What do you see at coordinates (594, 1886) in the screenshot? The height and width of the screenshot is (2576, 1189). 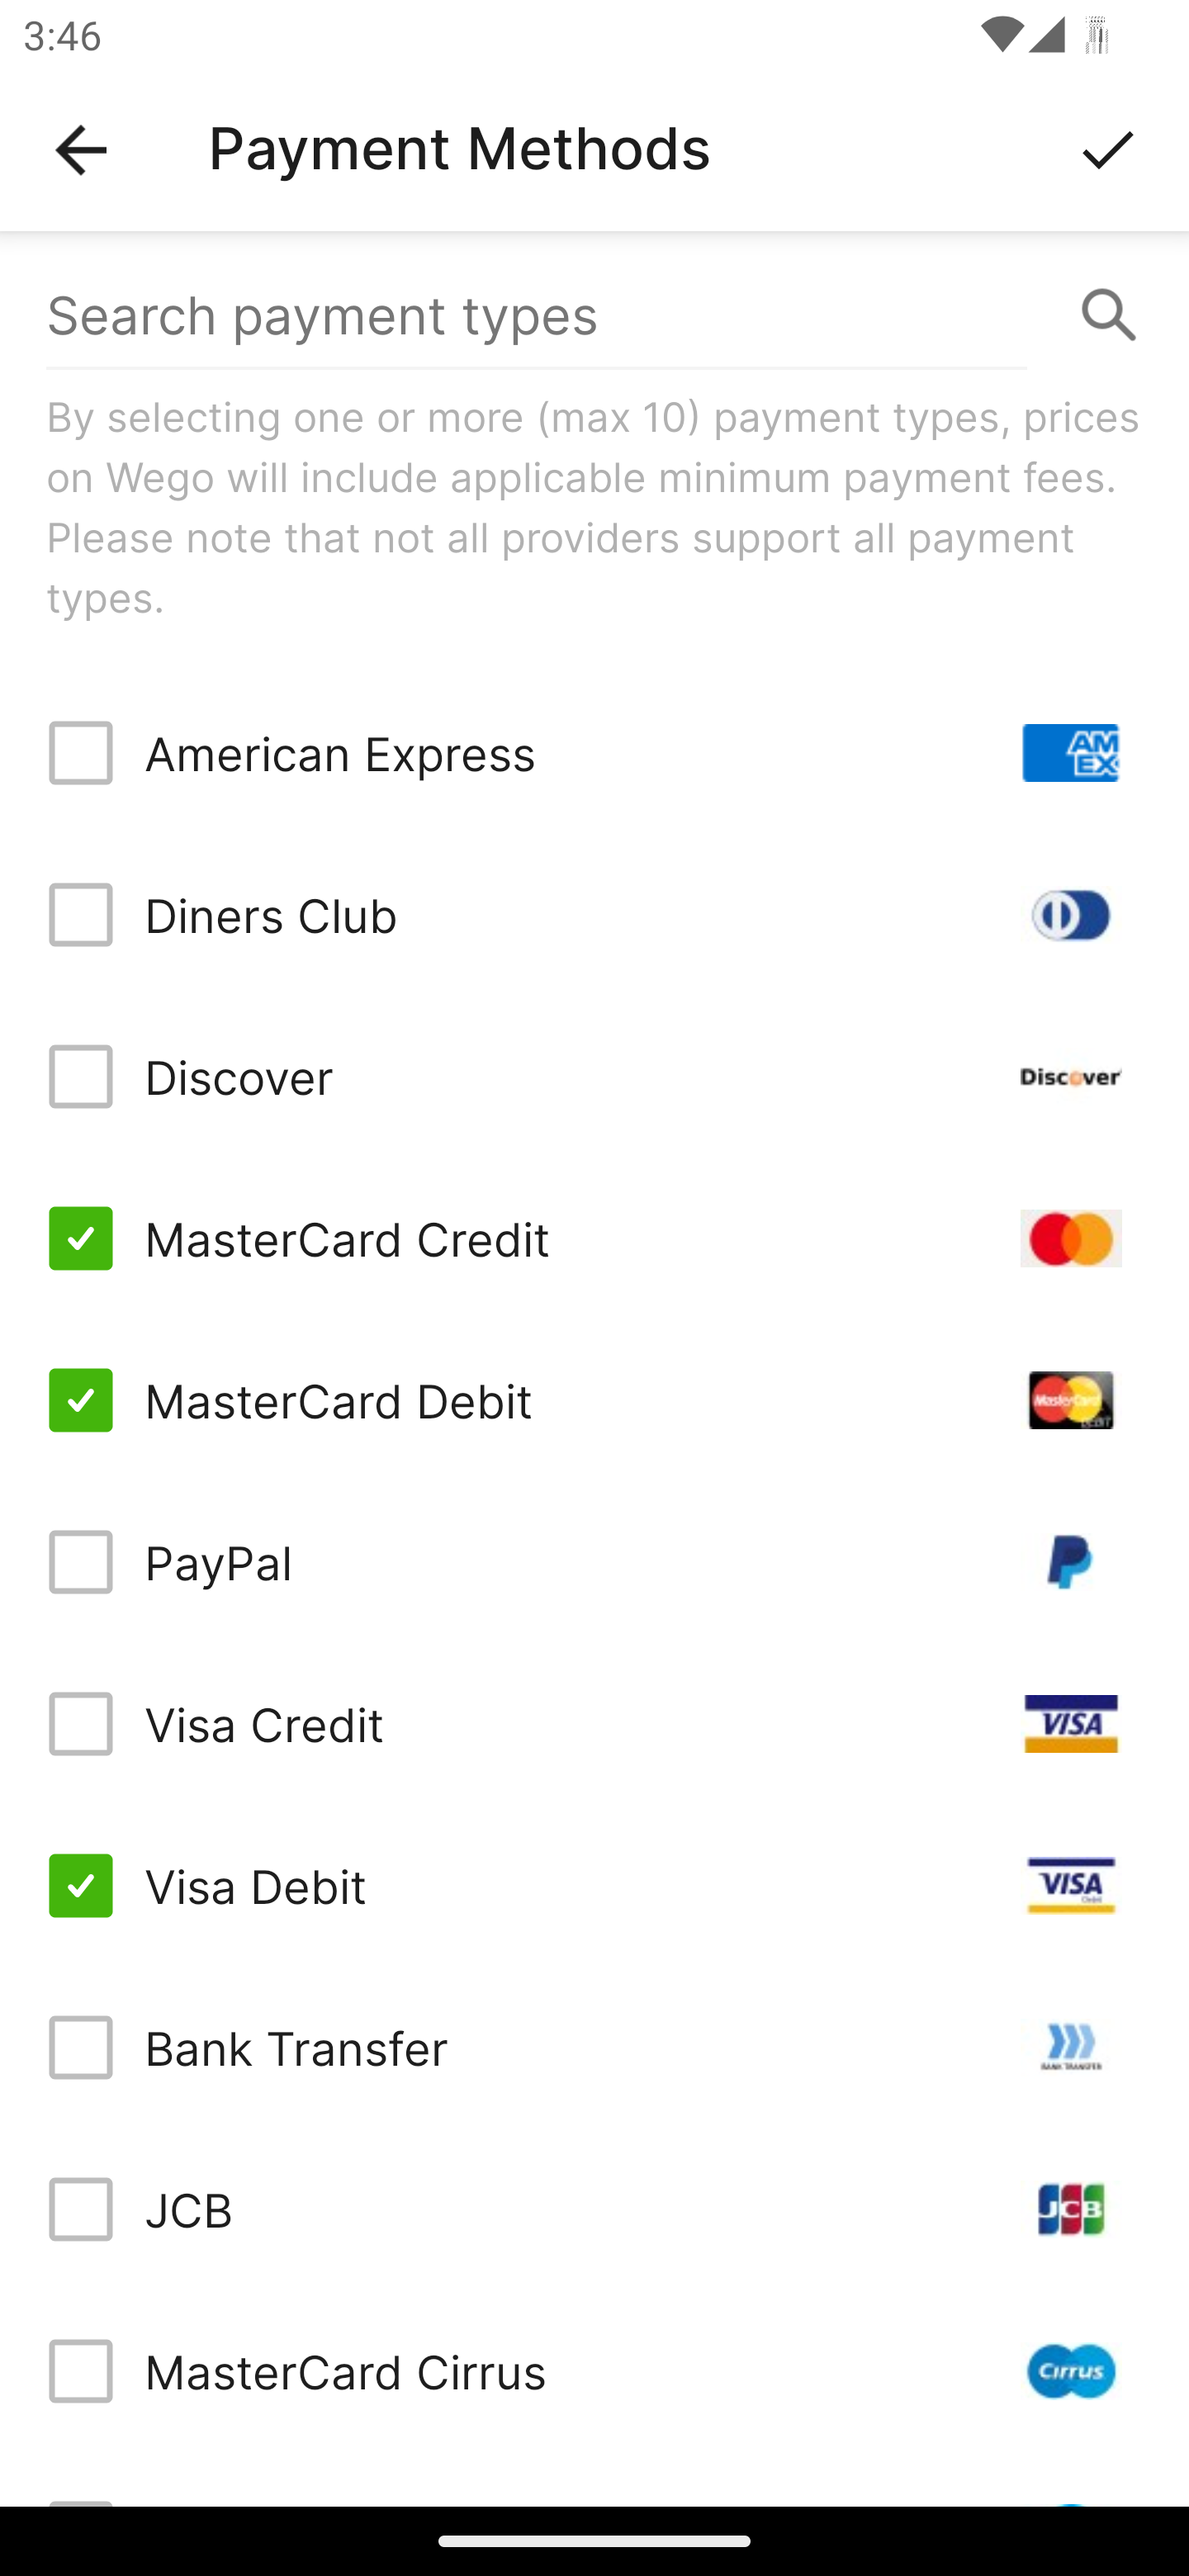 I see `Visa Debit` at bounding box center [594, 1886].